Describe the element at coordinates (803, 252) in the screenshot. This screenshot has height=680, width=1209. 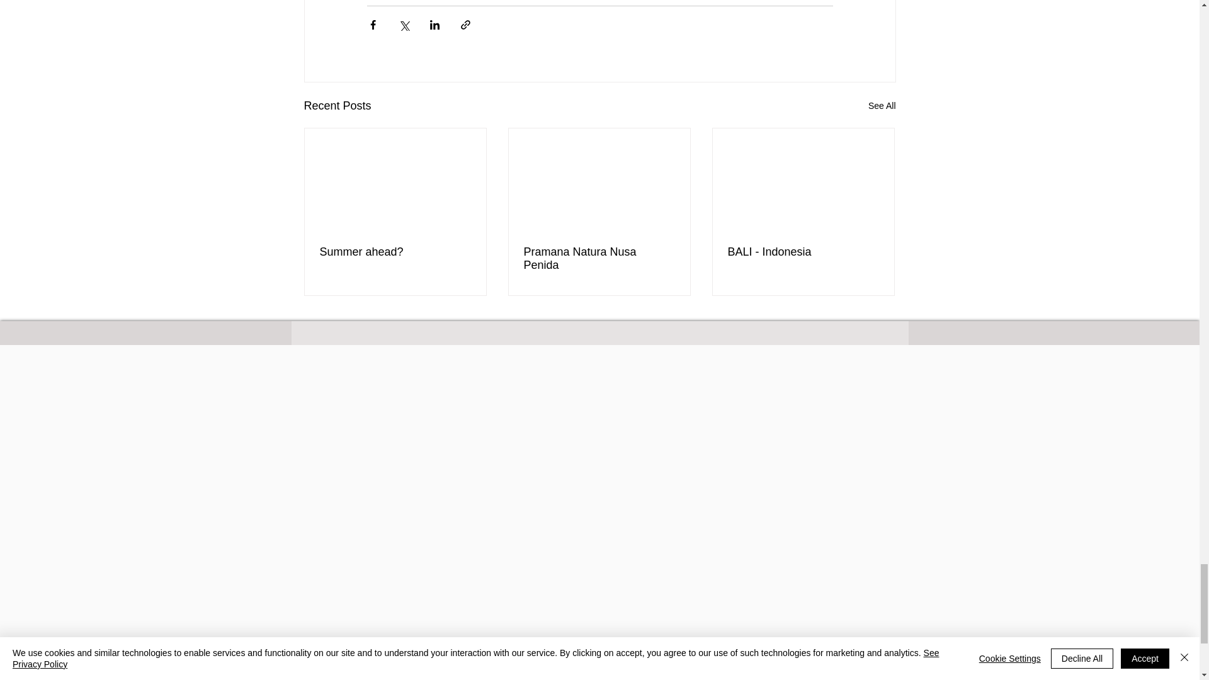
I see `BALI - Indonesia` at that location.